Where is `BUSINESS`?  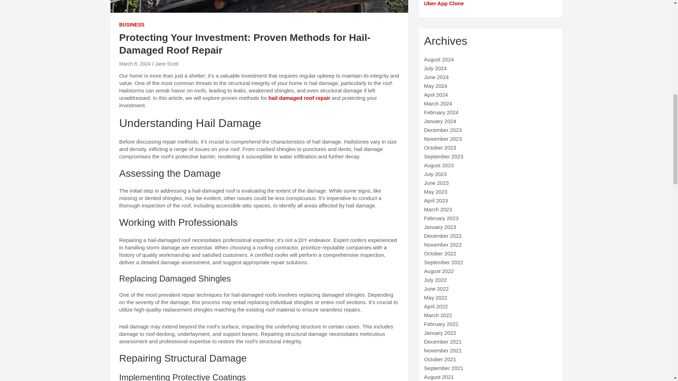 BUSINESS is located at coordinates (132, 25).